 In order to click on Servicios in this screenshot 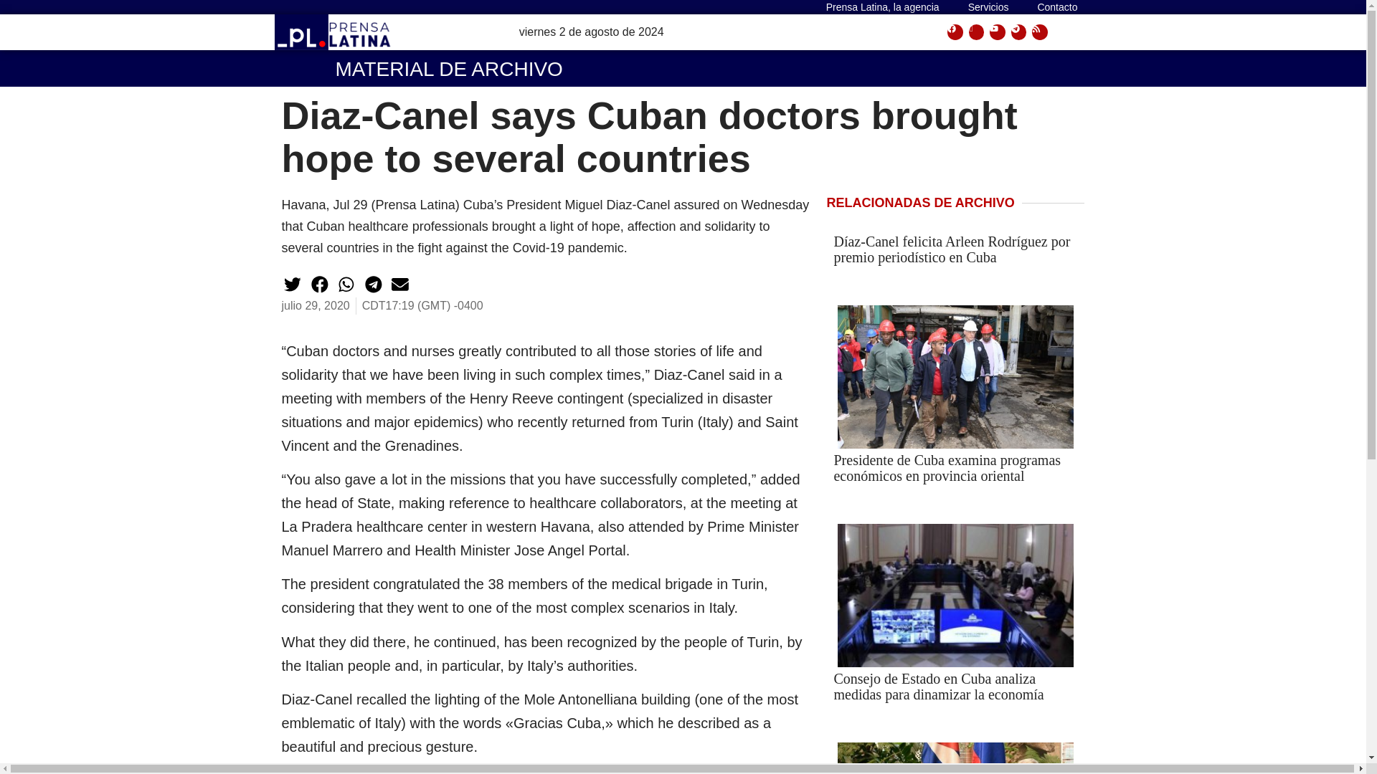, I will do `click(988, 7)`.